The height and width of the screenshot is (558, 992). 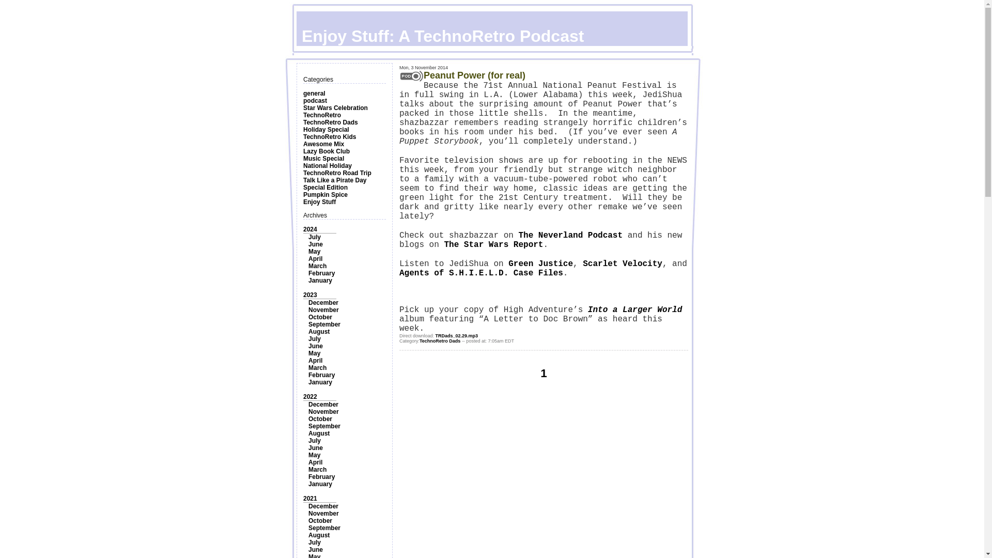 What do you see at coordinates (324, 324) in the screenshot?
I see `September` at bounding box center [324, 324].